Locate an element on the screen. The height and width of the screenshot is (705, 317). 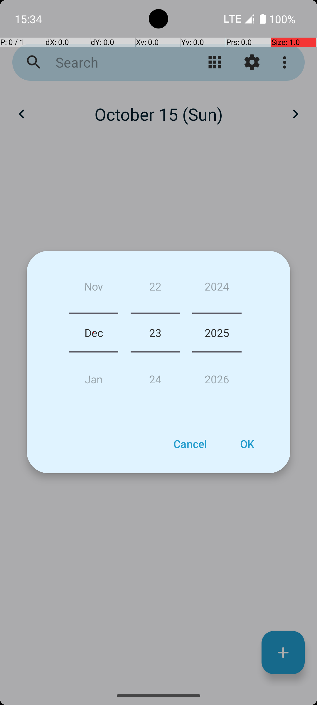
Jan is located at coordinates (94, 377).